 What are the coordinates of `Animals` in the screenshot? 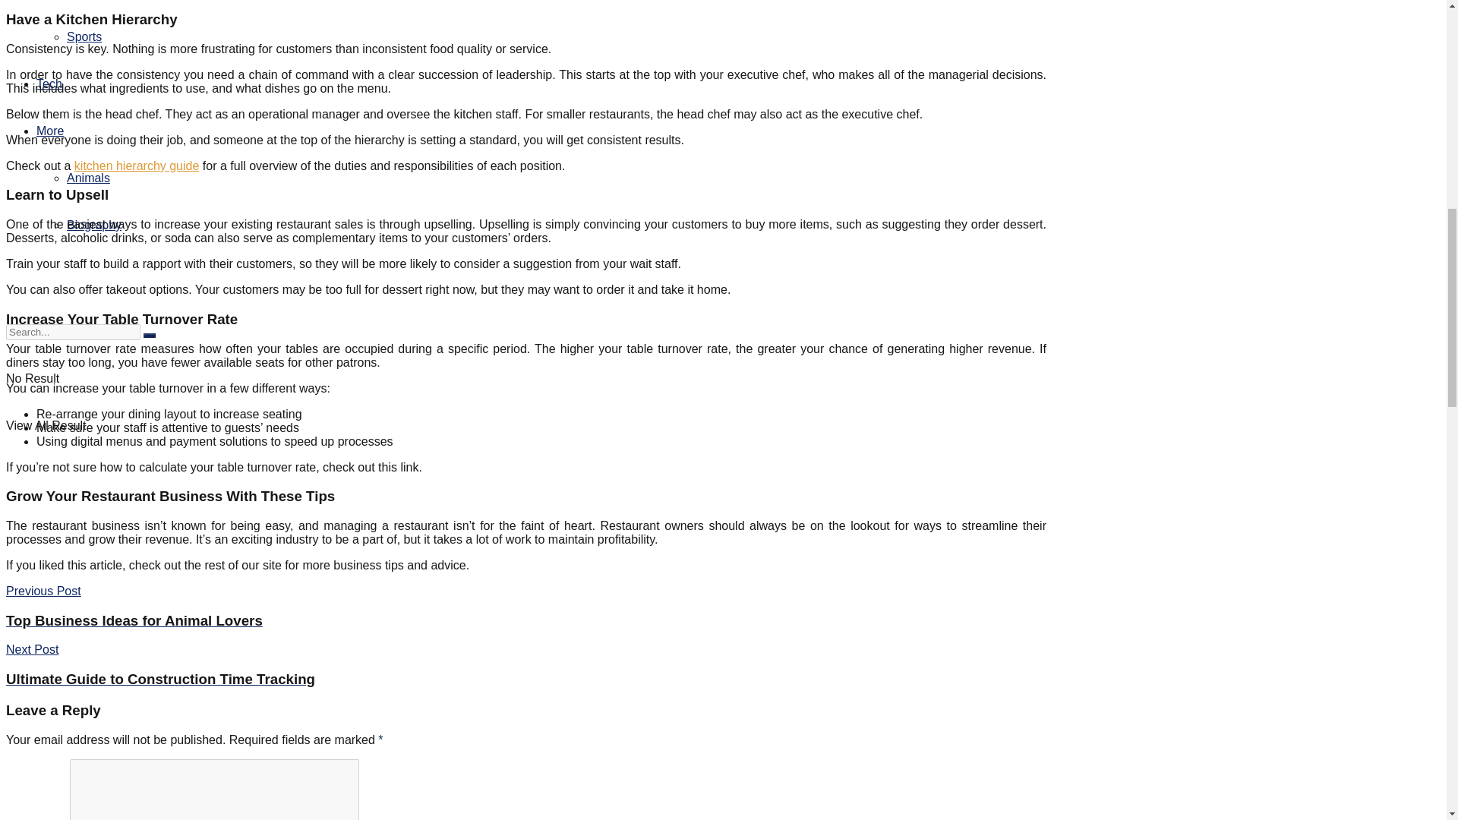 It's located at (50, 131).